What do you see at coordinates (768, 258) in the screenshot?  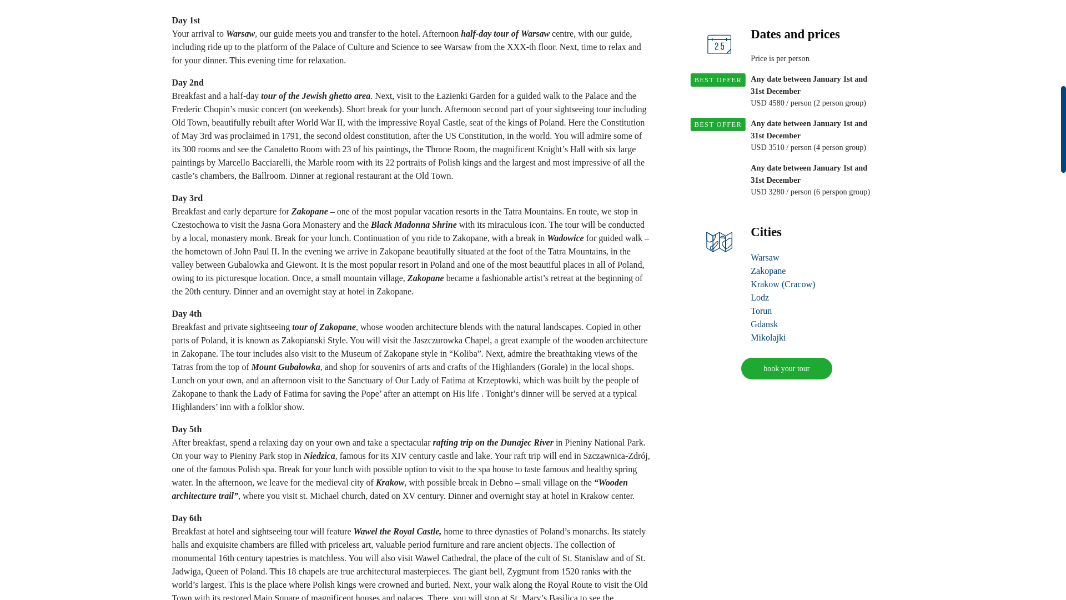 I see `Zakopane` at bounding box center [768, 258].